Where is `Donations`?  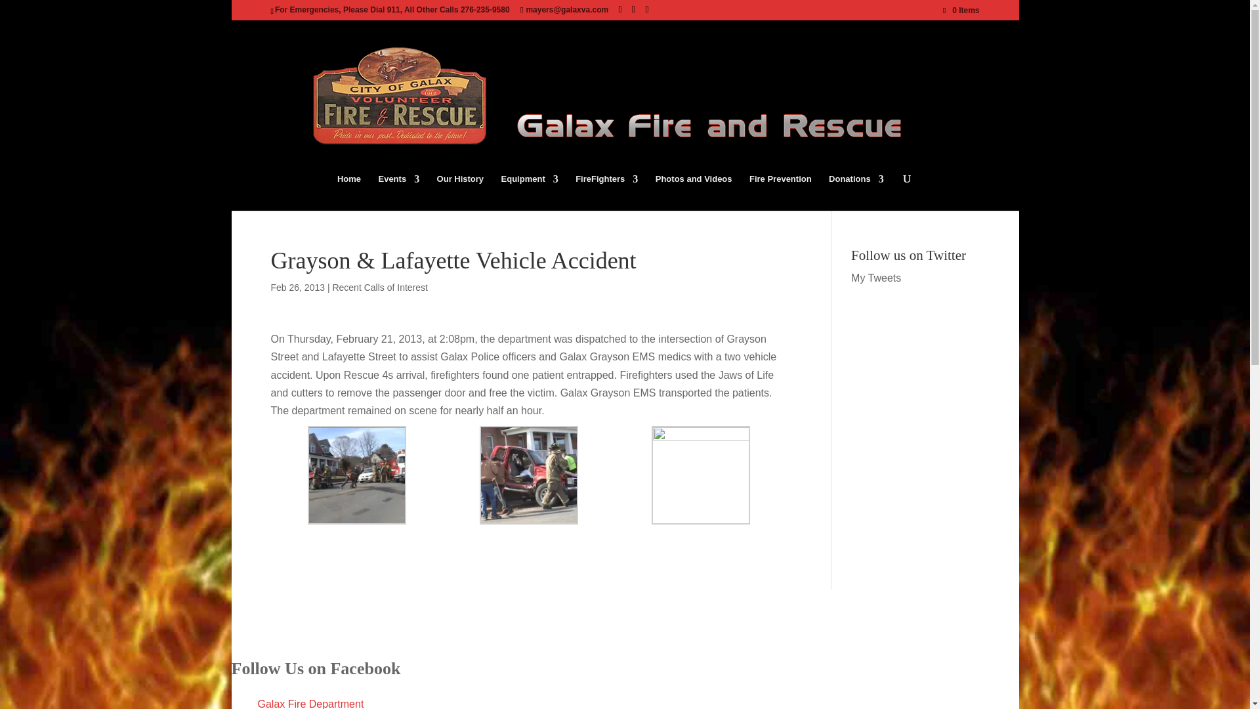
Donations is located at coordinates (856, 192).